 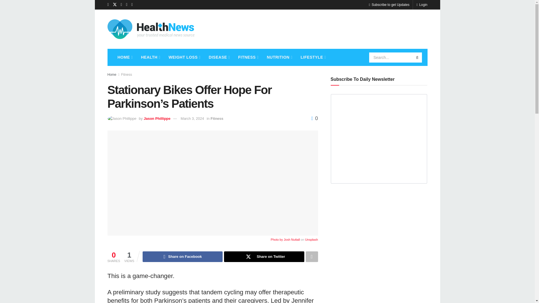 I want to click on HOME, so click(x=124, y=57).